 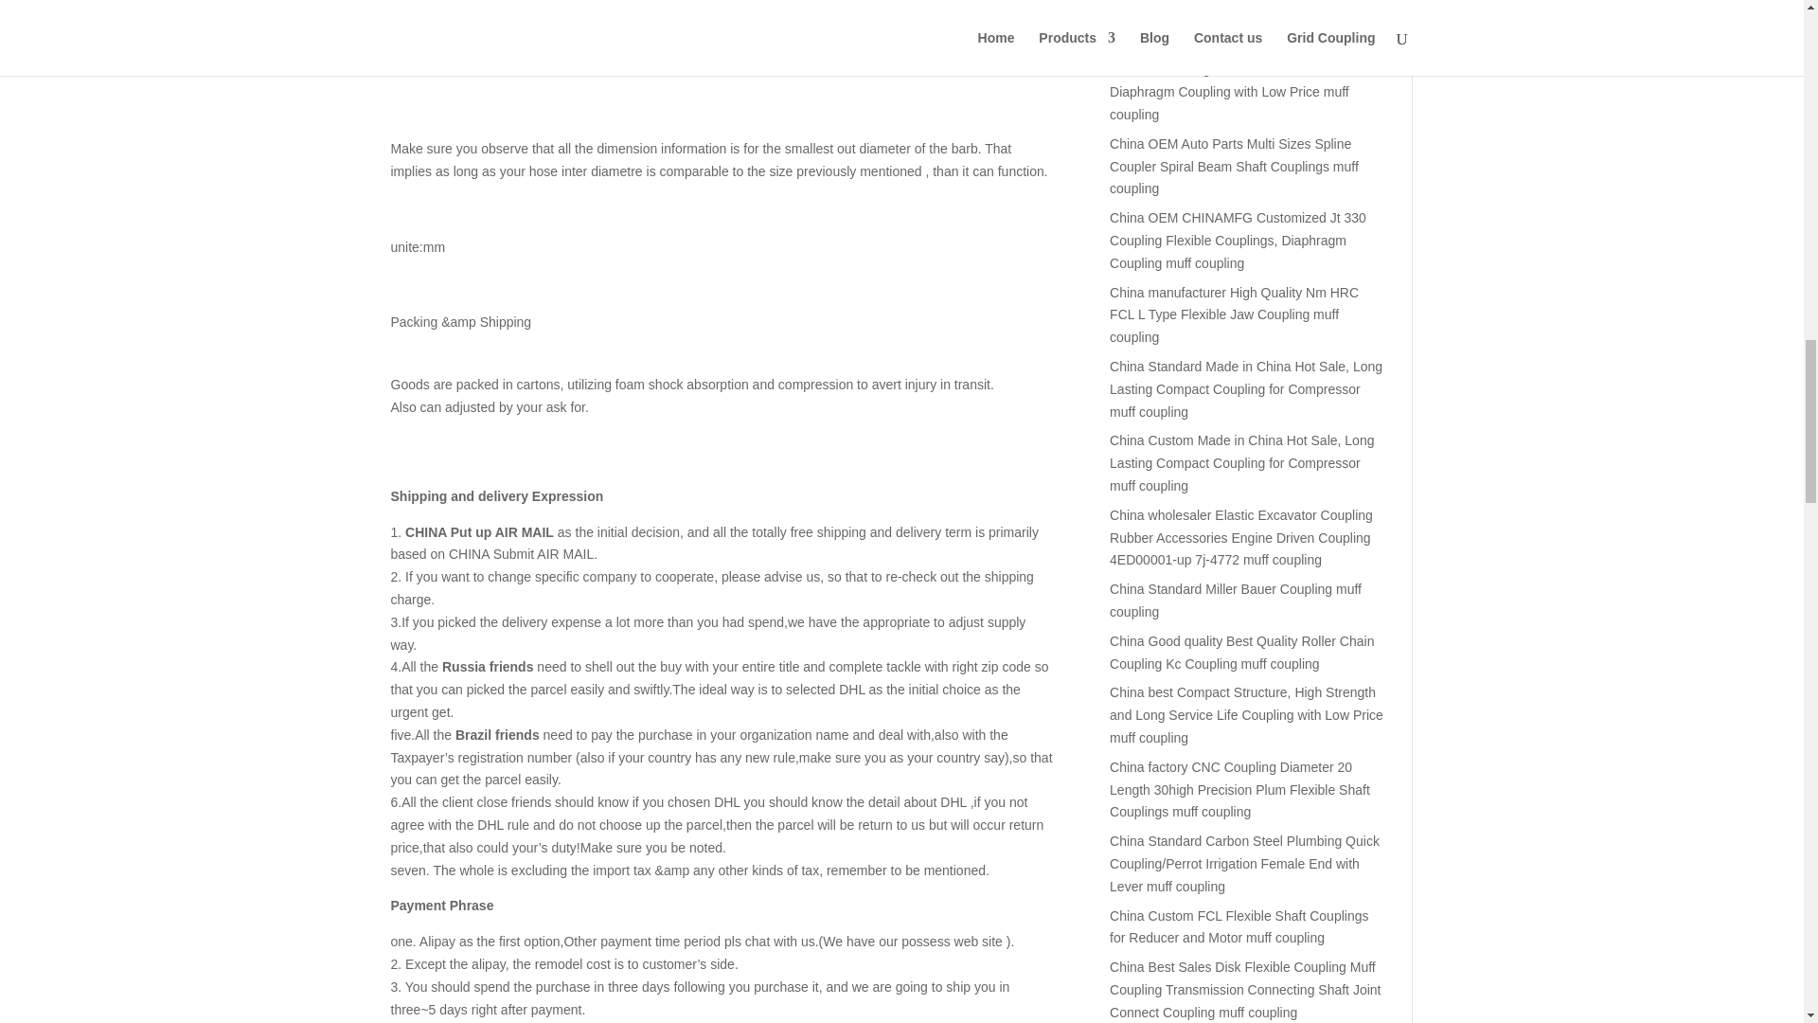 What do you see at coordinates (1235, 601) in the screenshot?
I see `China Standard Miller Bauer Coupling muff coupling` at bounding box center [1235, 601].